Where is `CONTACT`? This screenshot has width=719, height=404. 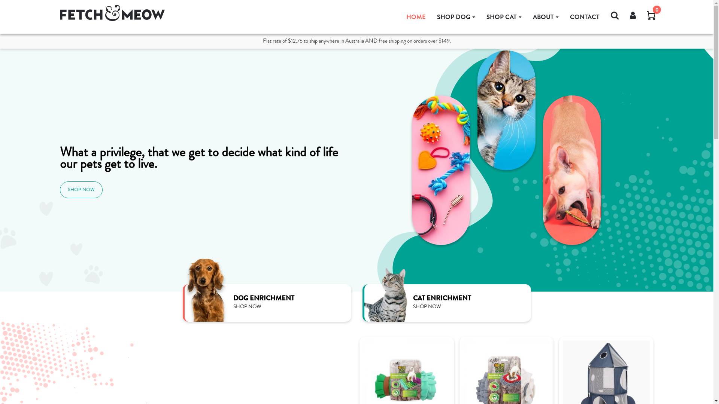 CONTACT is located at coordinates (585, 17).